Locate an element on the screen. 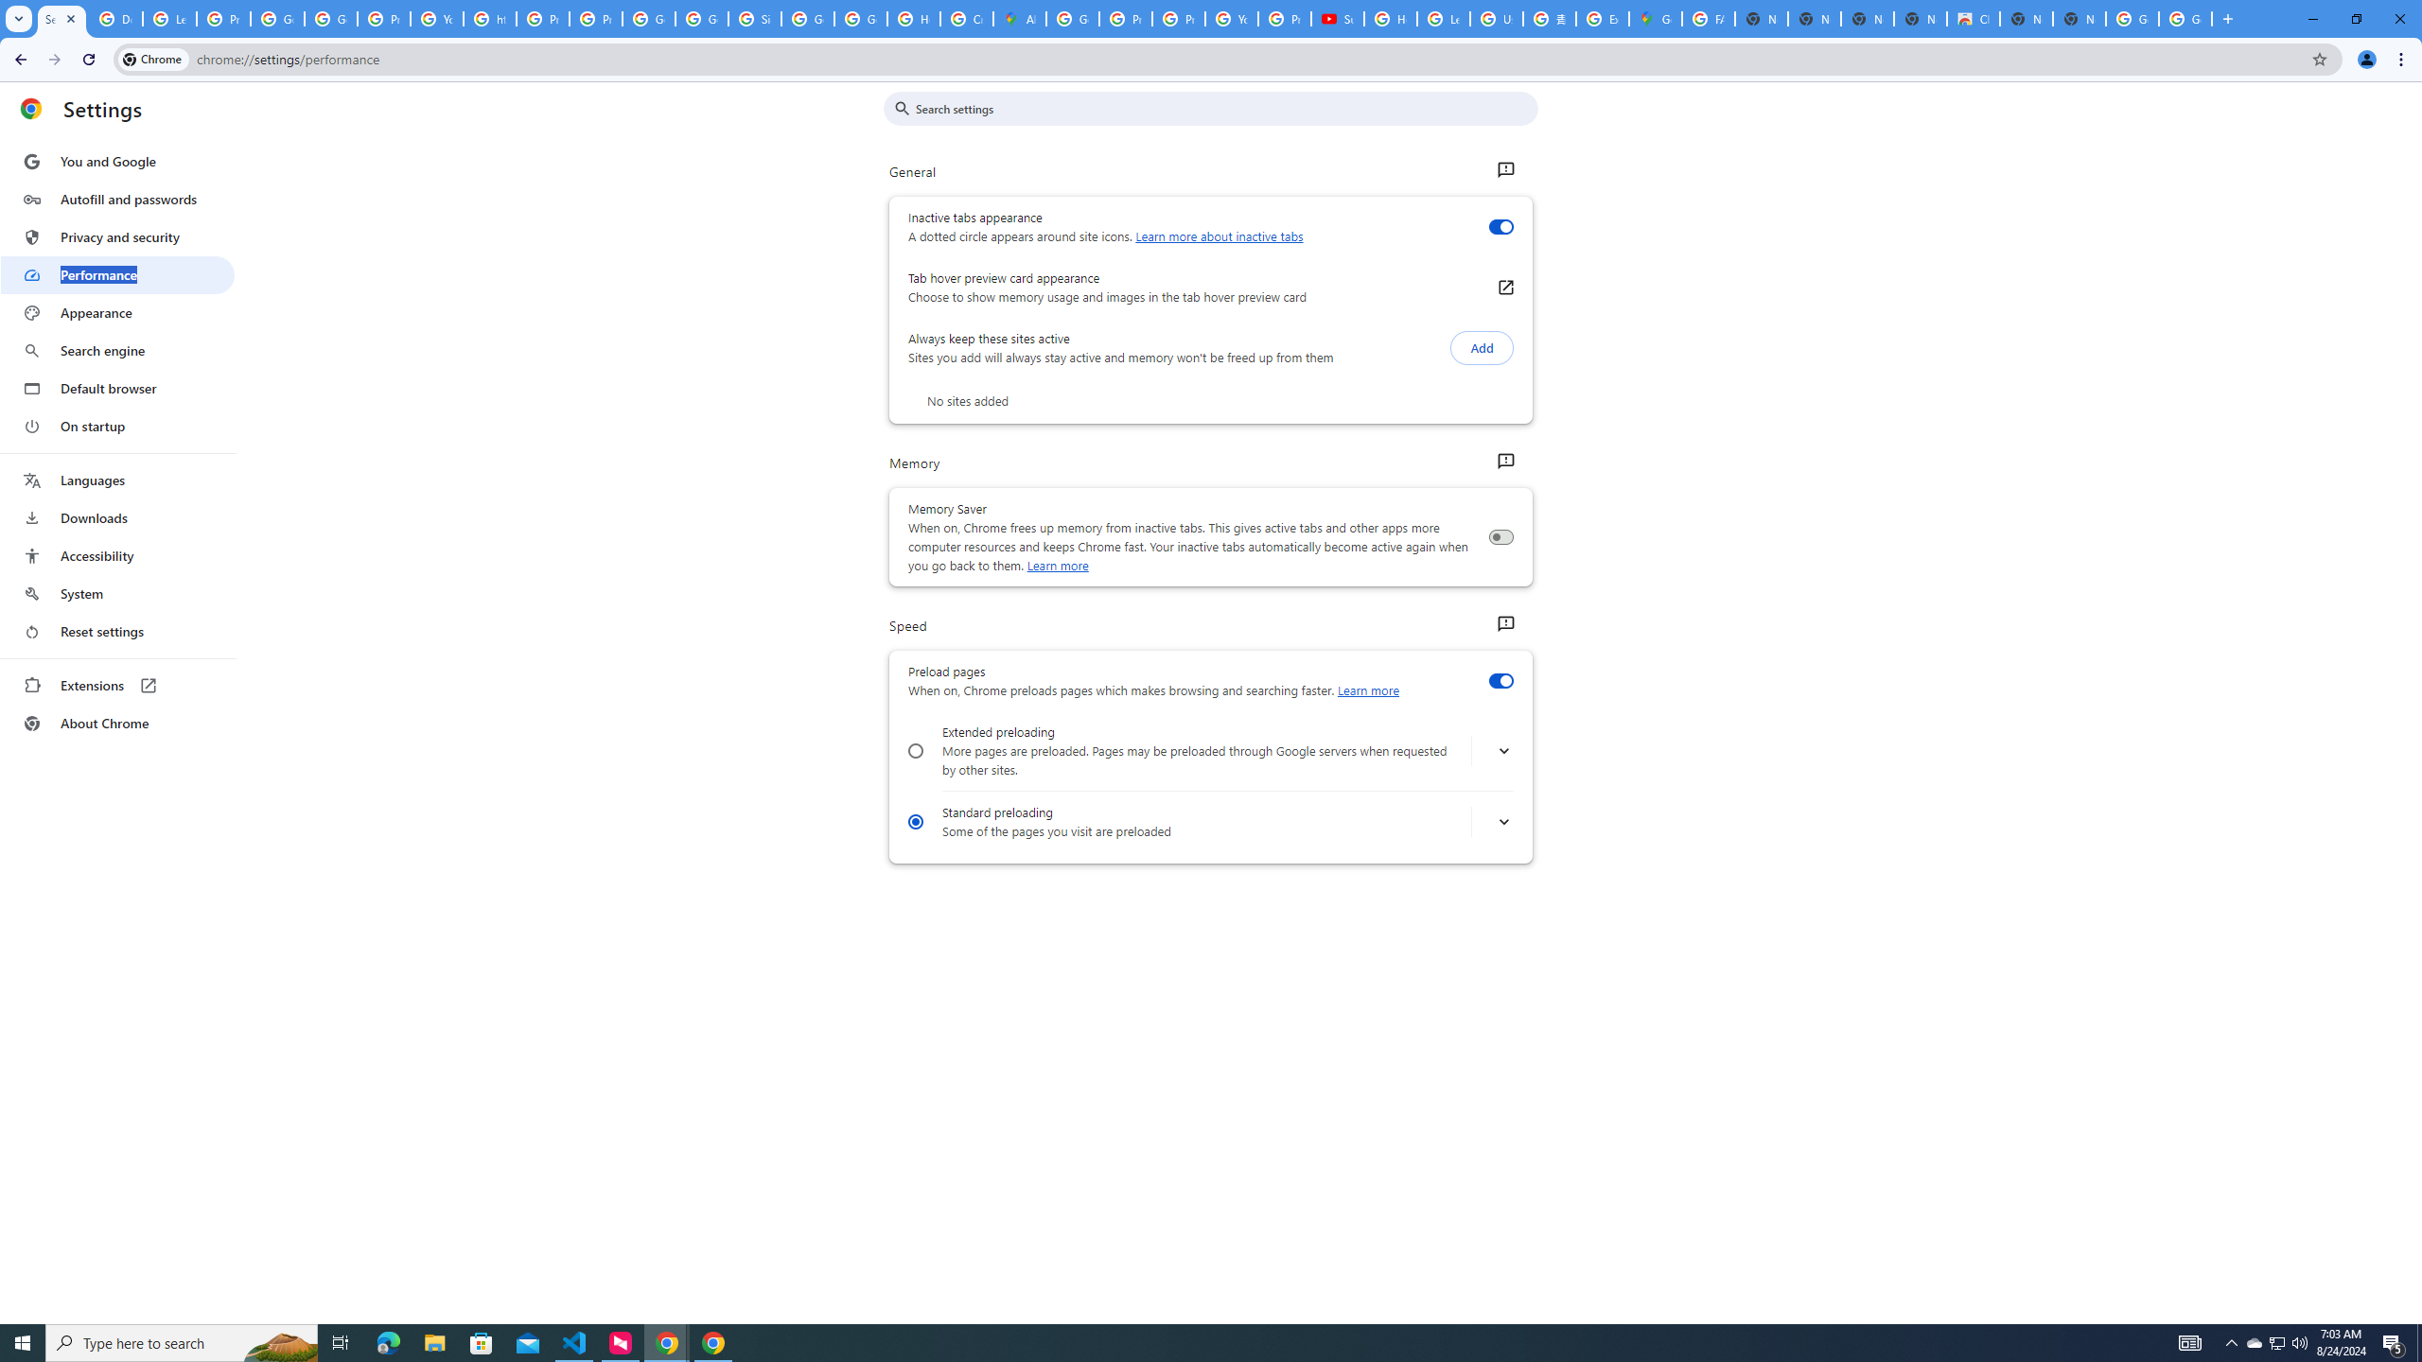  Google Images is located at coordinates (2132, 19).